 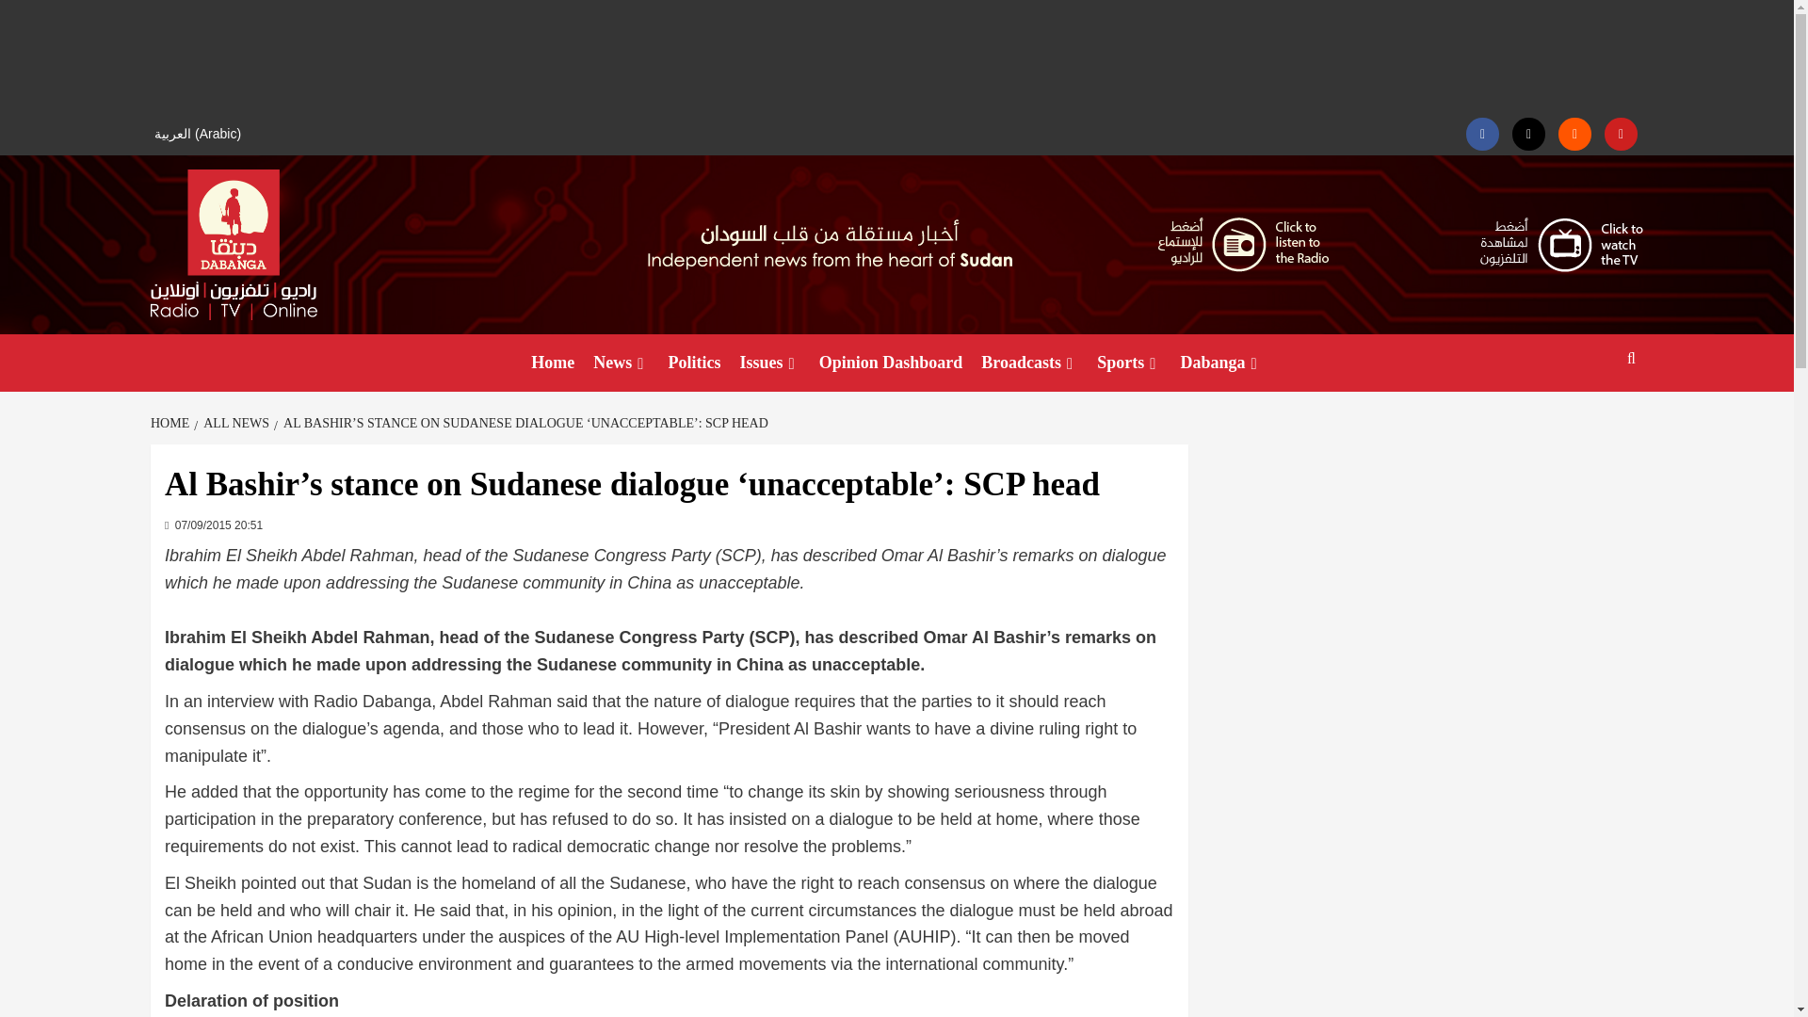 What do you see at coordinates (1030, 363) in the screenshot?
I see `Broadcasts` at bounding box center [1030, 363].